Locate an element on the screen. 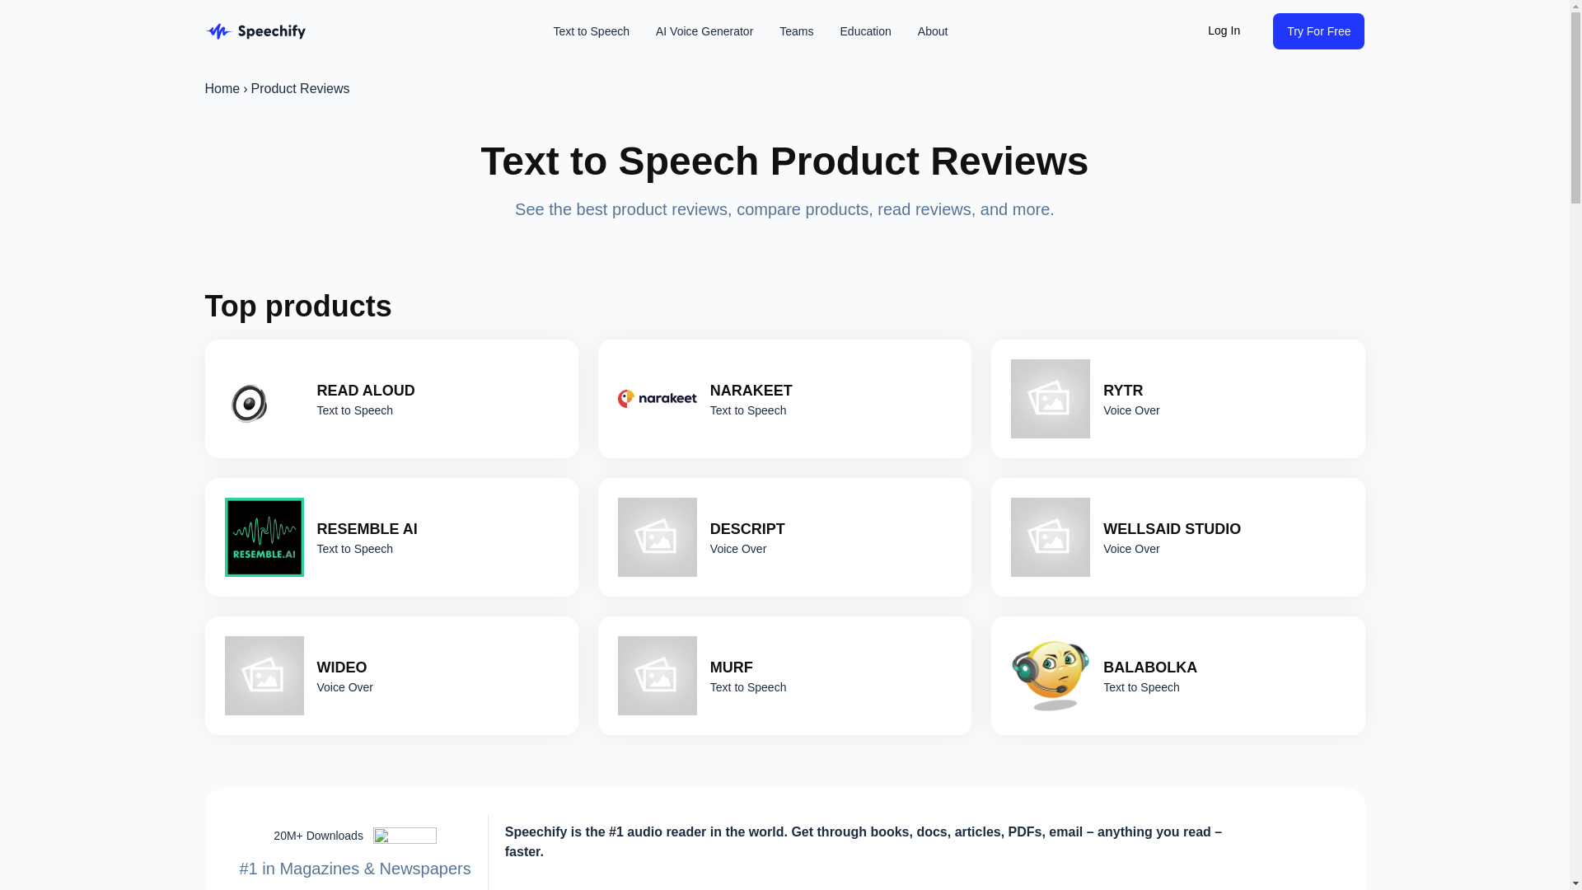 This screenshot has height=890, width=1582. About is located at coordinates (933, 31).